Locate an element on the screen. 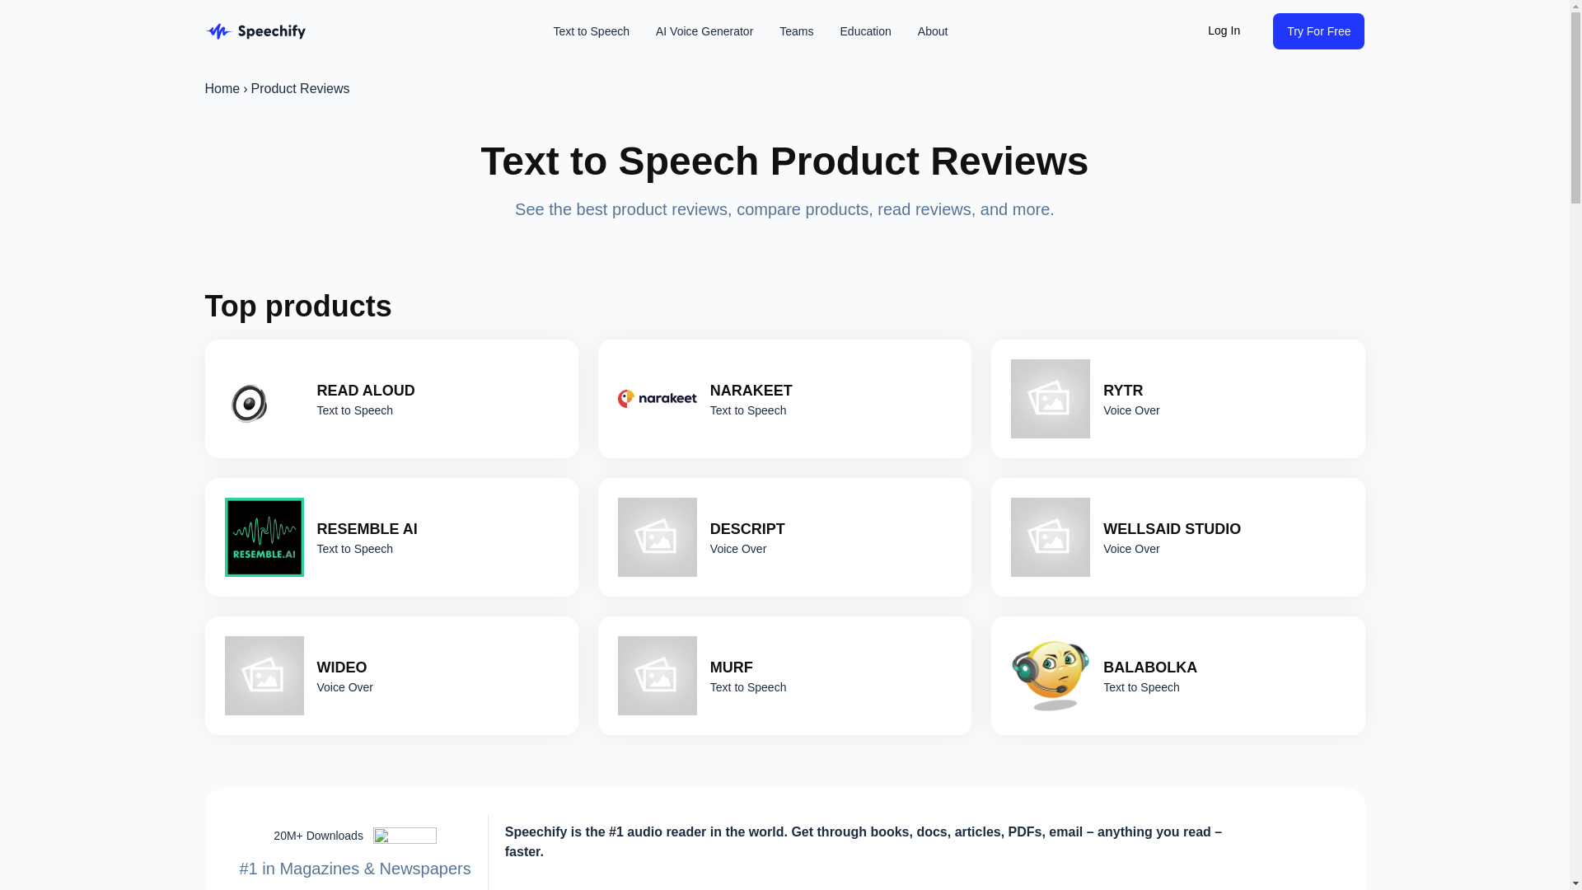 This screenshot has height=890, width=1582. About is located at coordinates (933, 31).